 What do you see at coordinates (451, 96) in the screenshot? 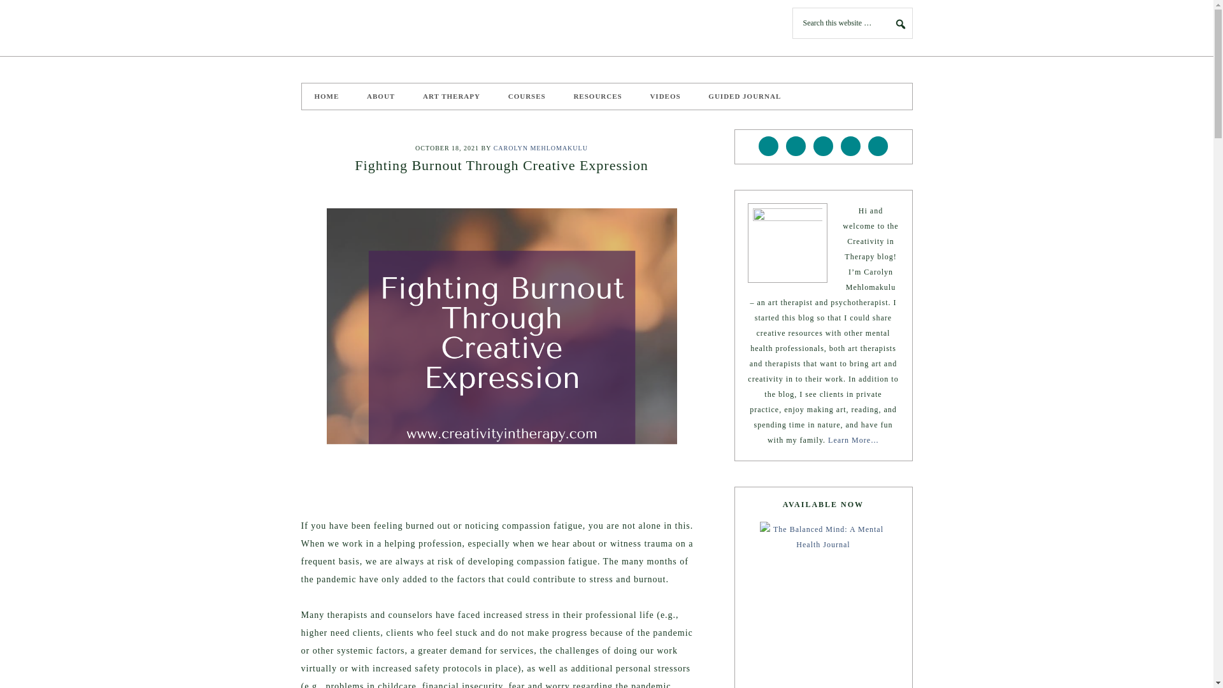
I see `ART THERAPY` at bounding box center [451, 96].